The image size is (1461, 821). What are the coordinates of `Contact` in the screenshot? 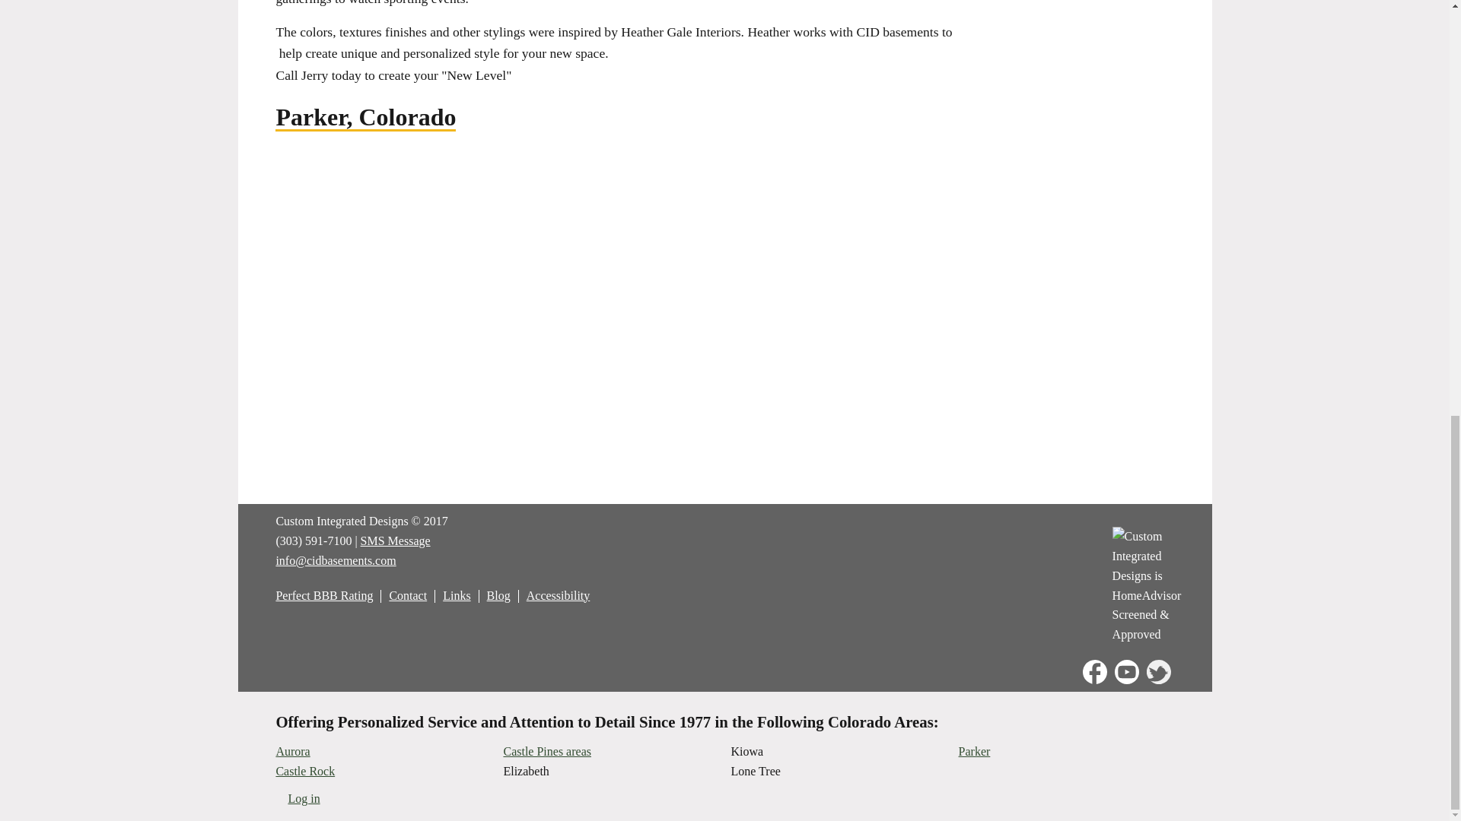 It's located at (407, 595).